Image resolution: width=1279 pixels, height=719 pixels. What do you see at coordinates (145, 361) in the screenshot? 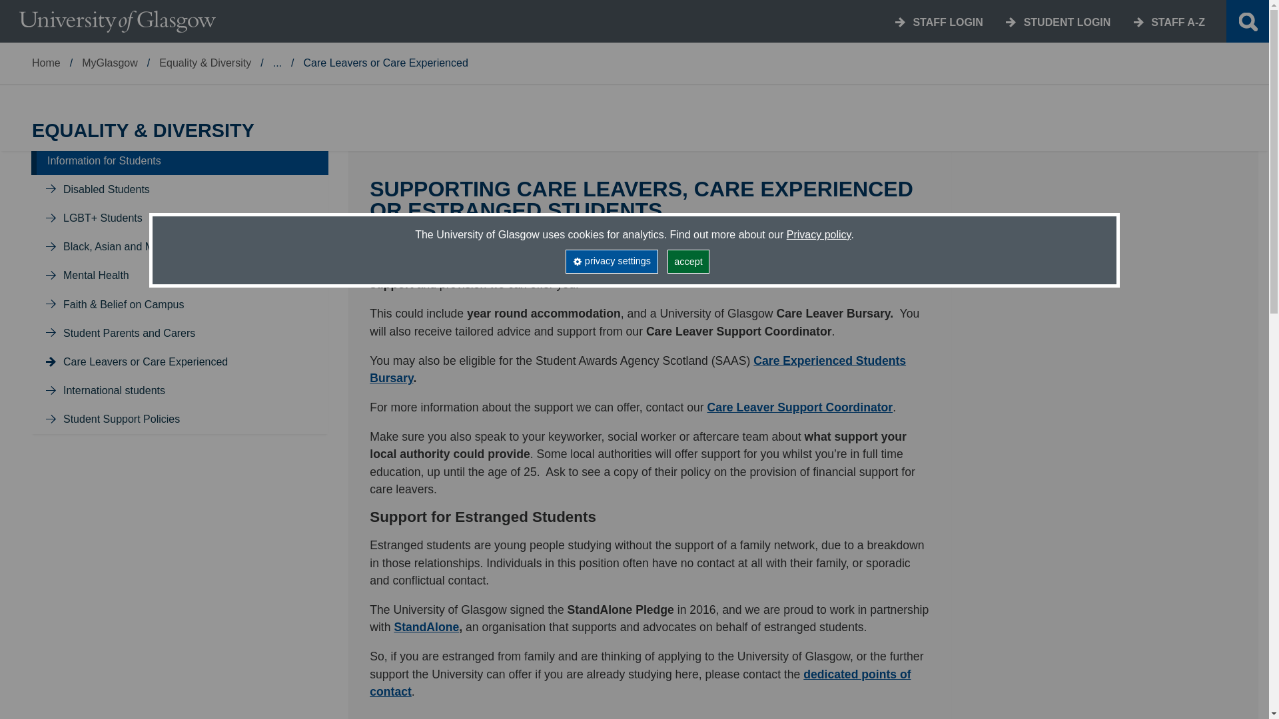
I see `Care Leavers or Care Experienced` at bounding box center [145, 361].